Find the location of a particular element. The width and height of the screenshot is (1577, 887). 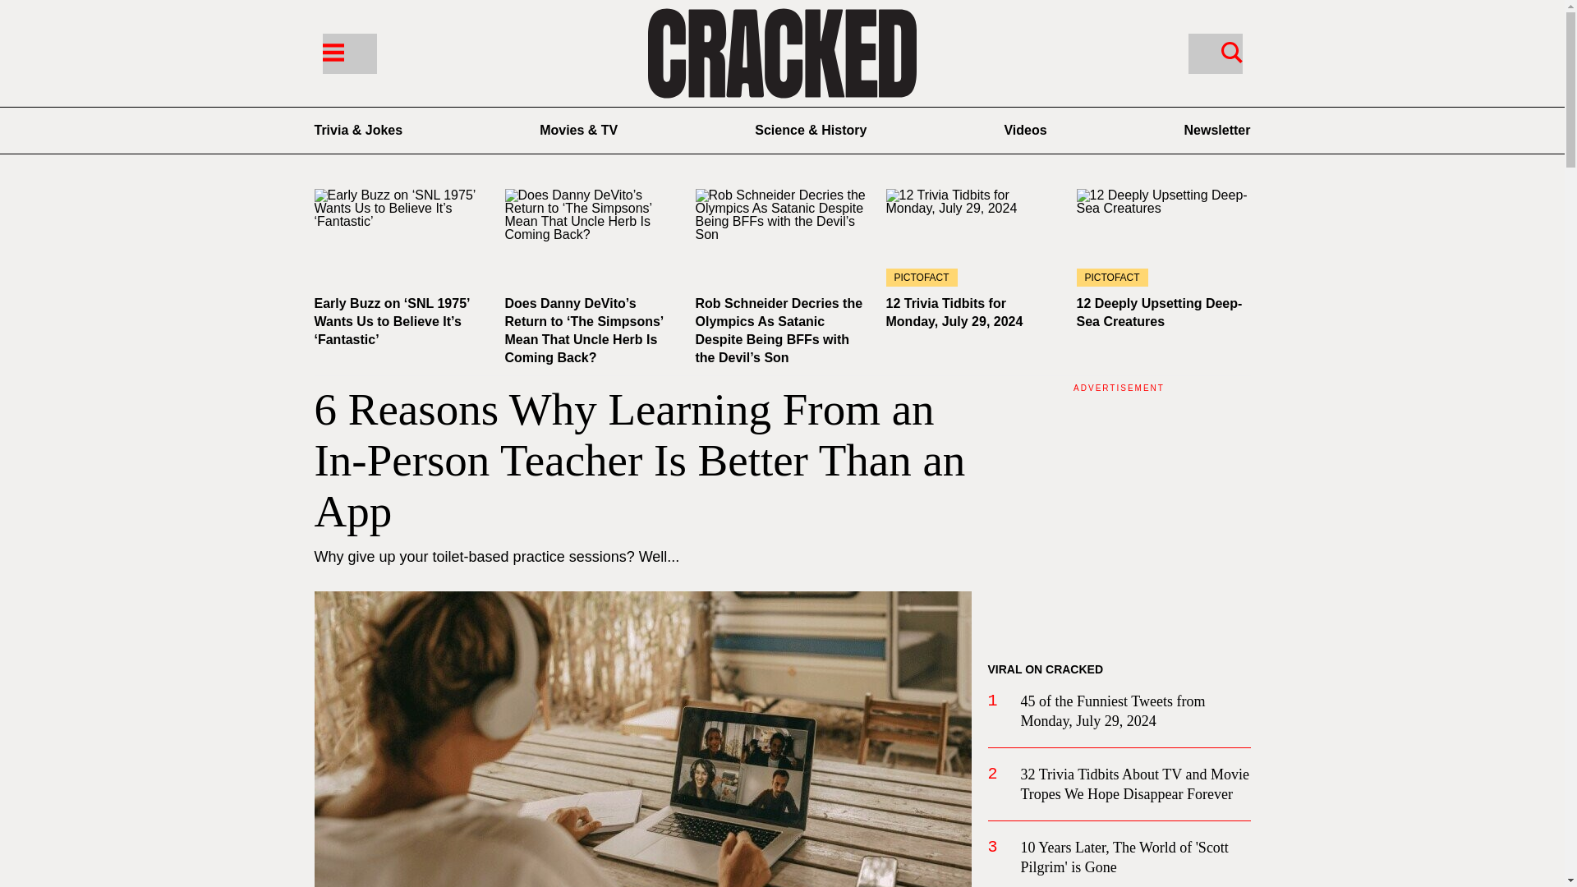

Videos is located at coordinates (1025, 130).